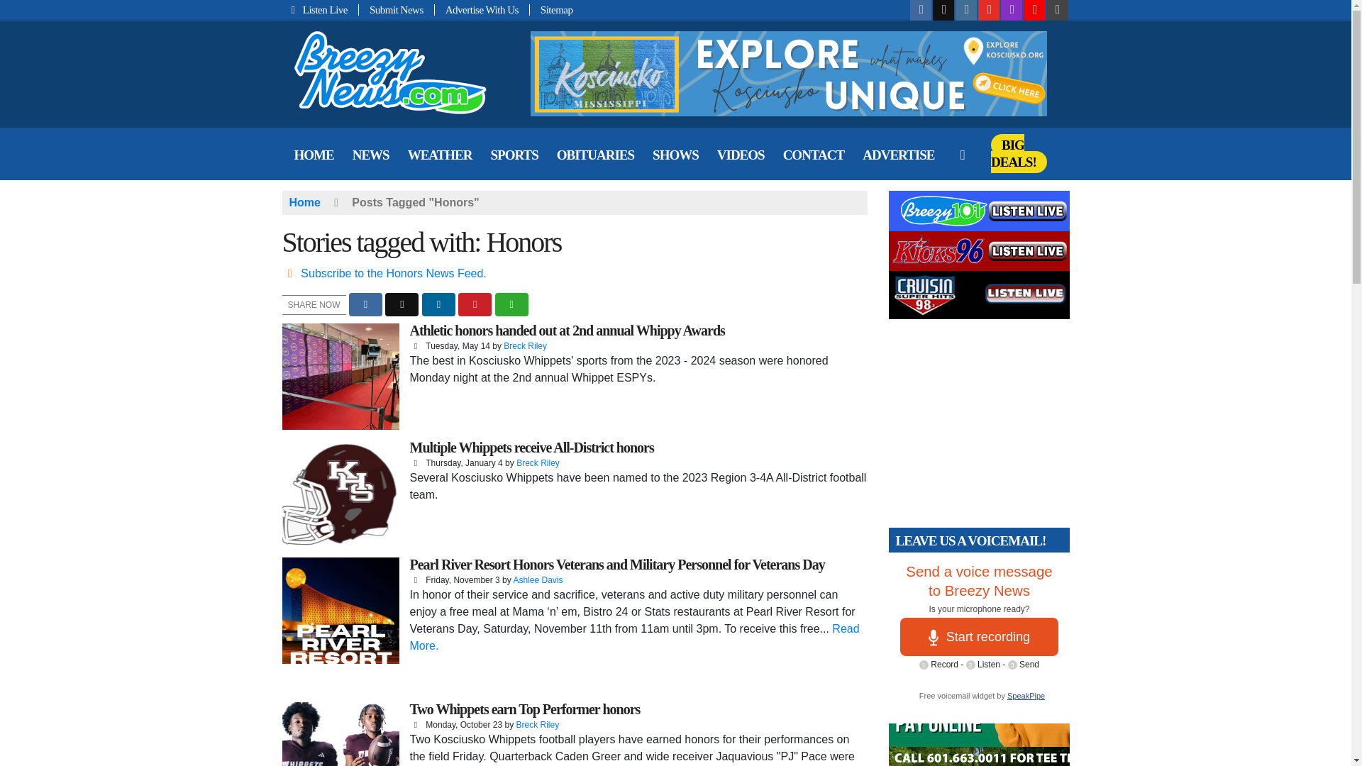 The image size is (1362, 766). Describe the element at coordinates (397, 10) in the screenshot. I see `Submit News` at that location.